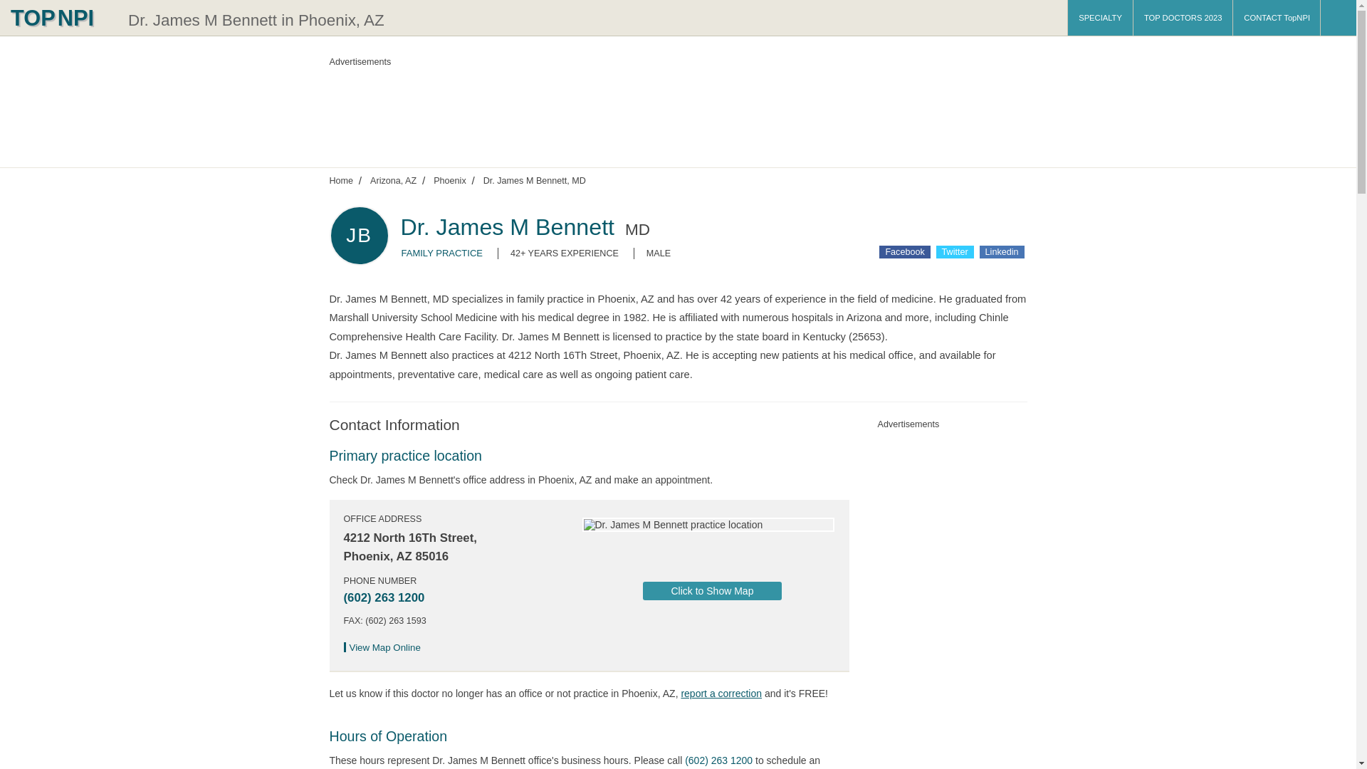 The image size is (1367, 769). I want to click on SPECIALTY, so click(1100, 17).